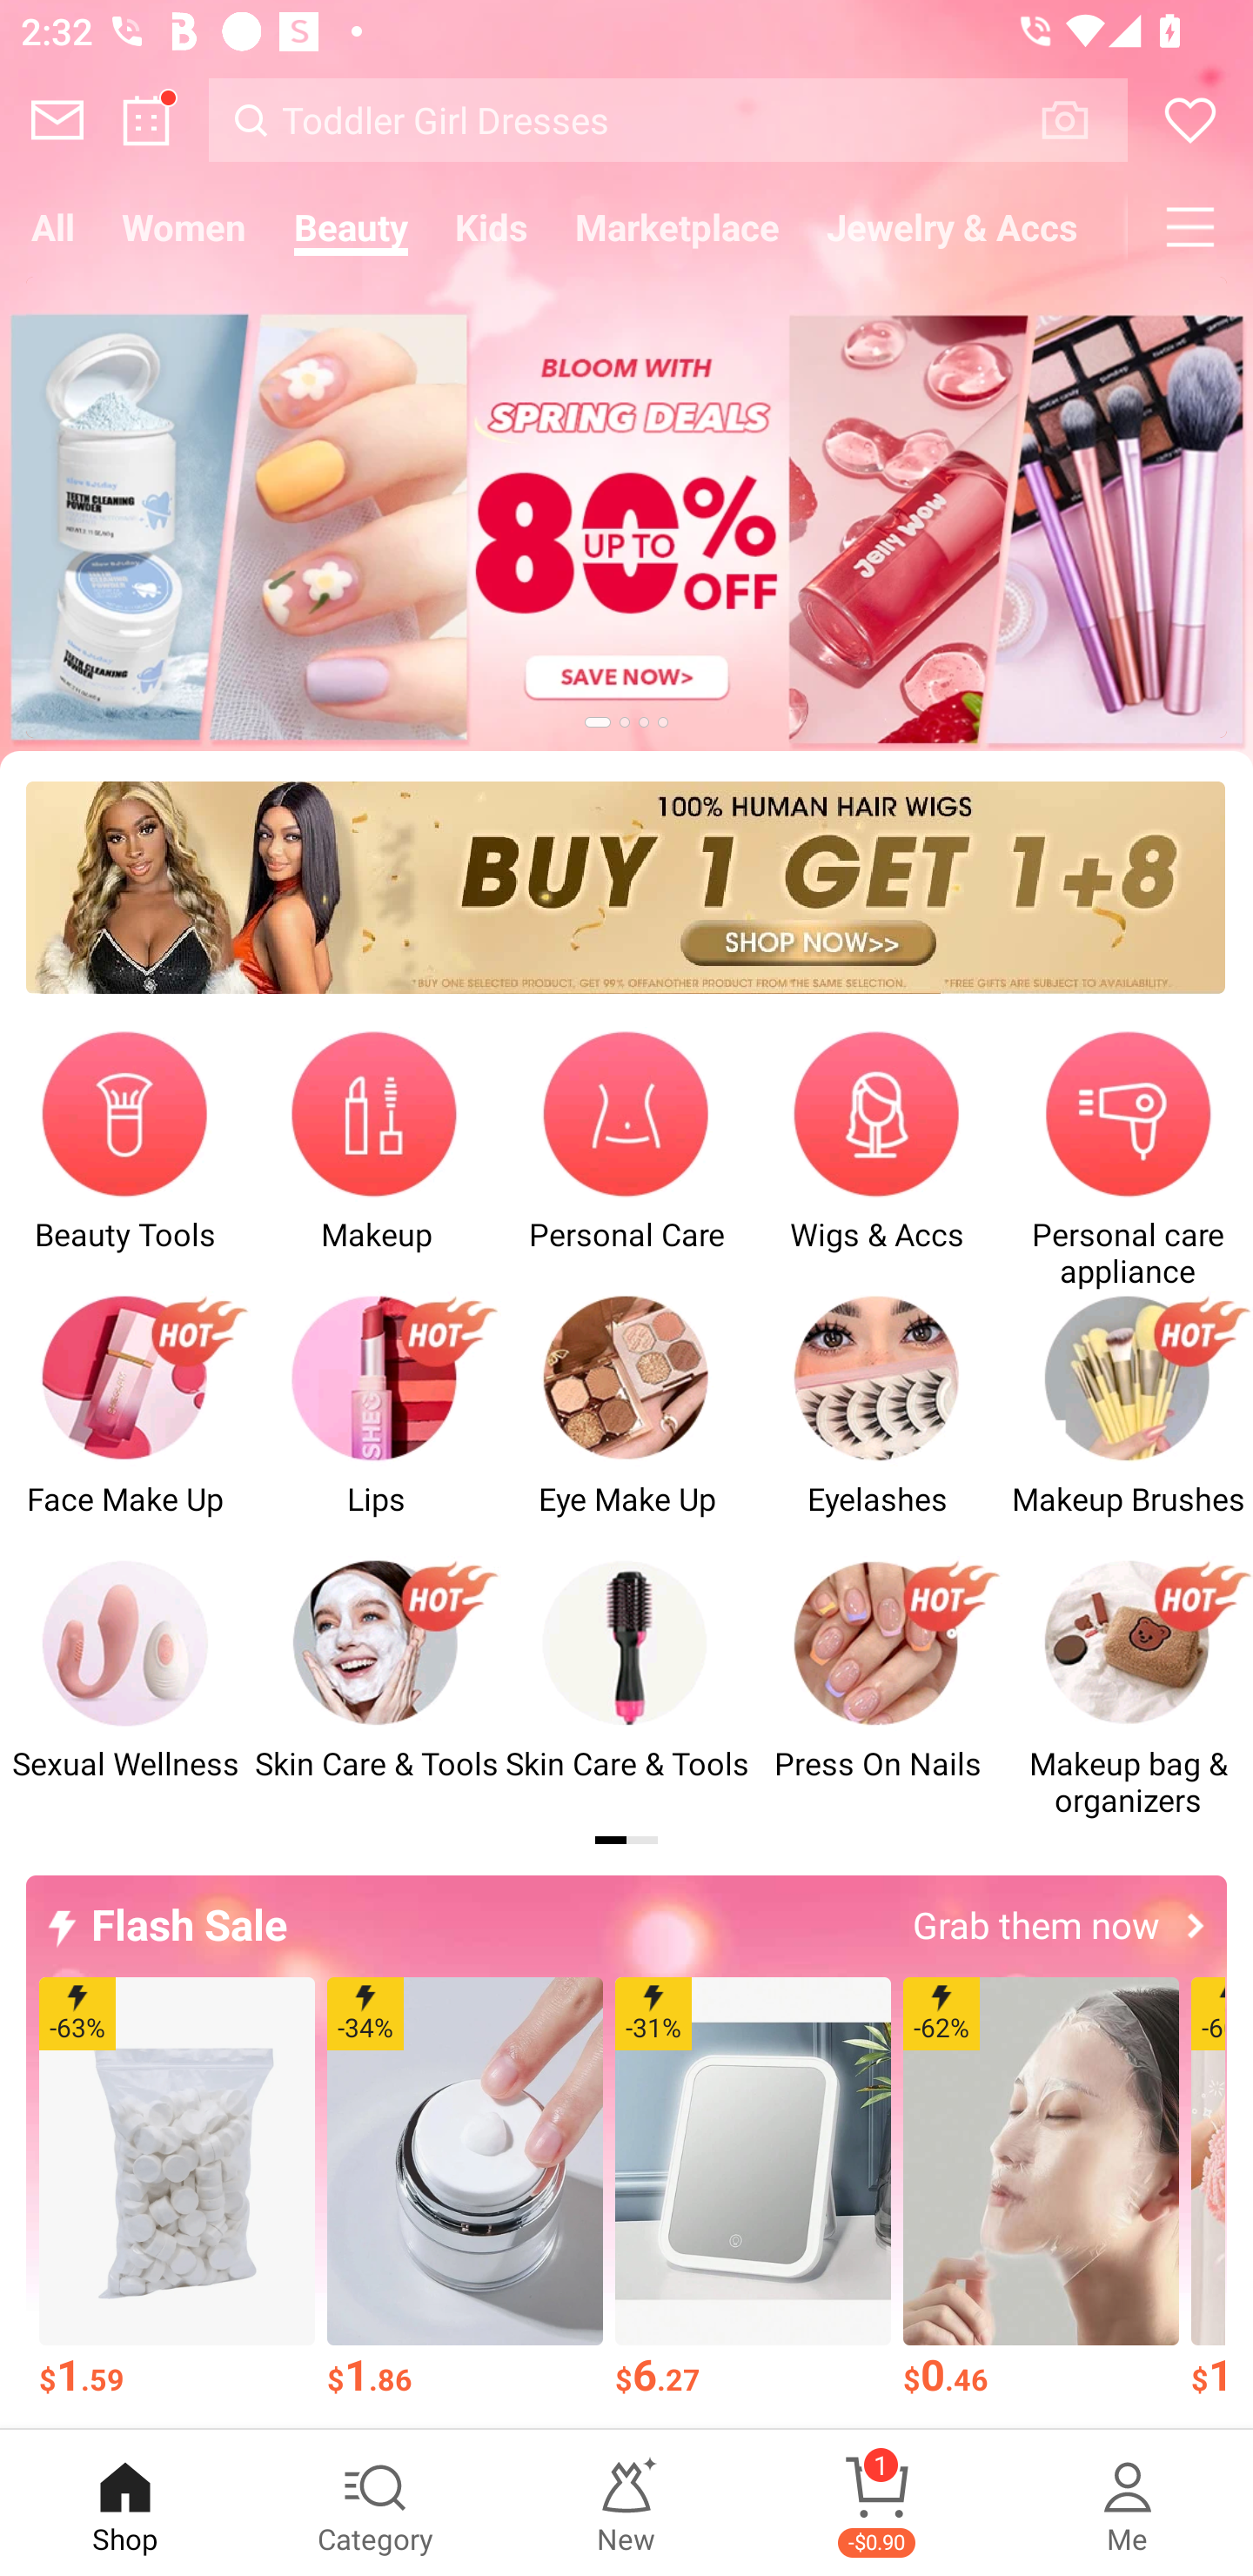  What do you see at coordinates (125, 1422) in the screenshot?
I see `Face Make Up` at bounding box center [125, 1422].